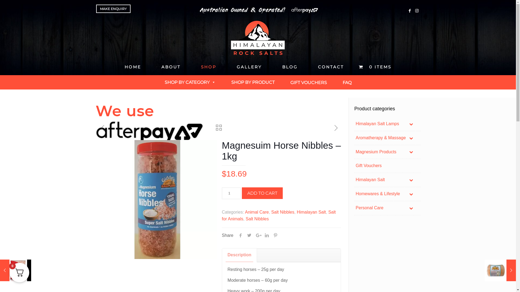 This screenshot has height=292, width=520. Describe the element at coordinates (262, 193) in the screenshot. I see `ADD TO CART` at that location.